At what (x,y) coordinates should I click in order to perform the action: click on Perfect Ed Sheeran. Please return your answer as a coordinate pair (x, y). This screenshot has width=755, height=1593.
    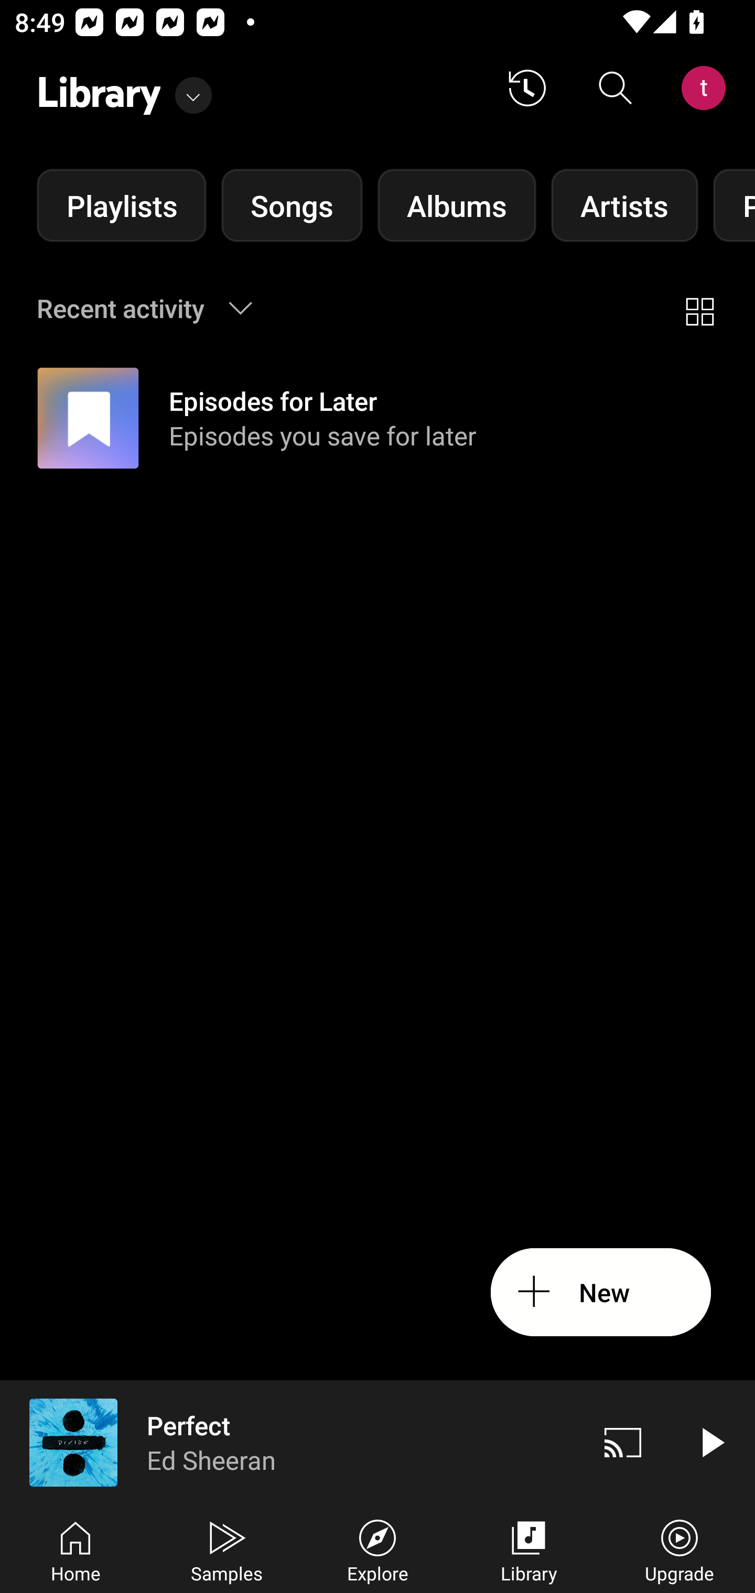
    Looking at the image, I should click on (289, 1442).